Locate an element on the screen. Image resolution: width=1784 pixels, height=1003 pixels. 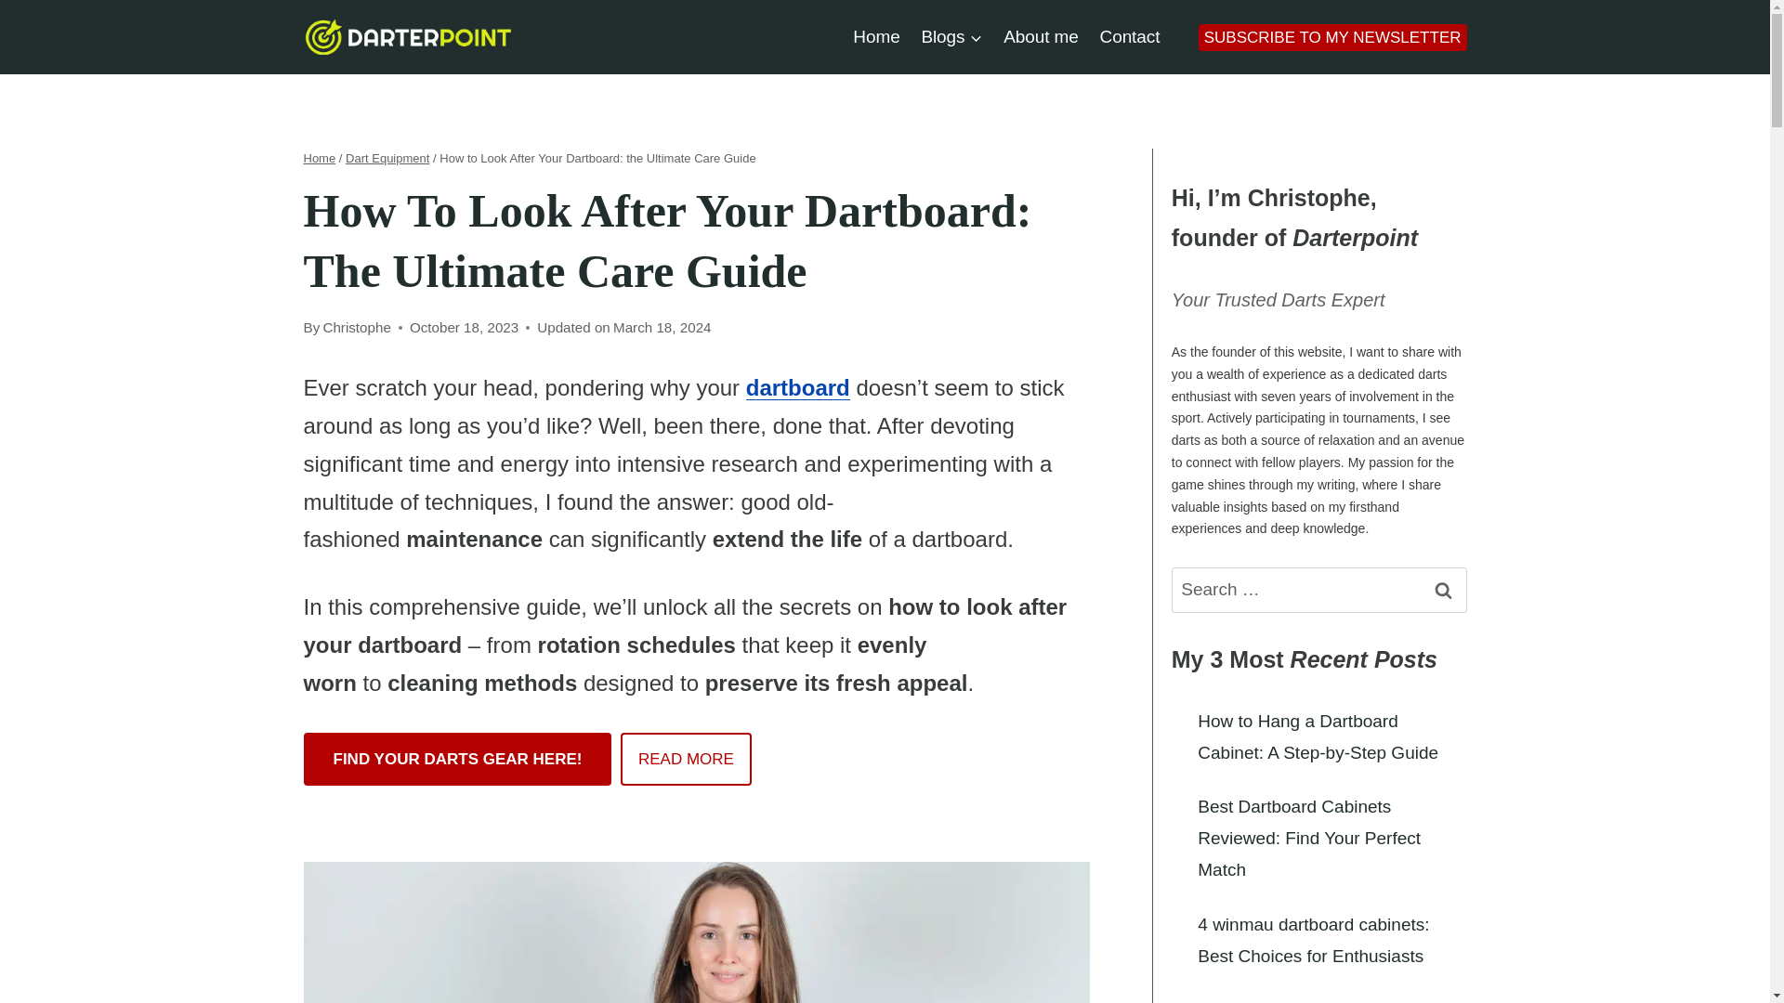
Home is located at coordinates (319, 158).